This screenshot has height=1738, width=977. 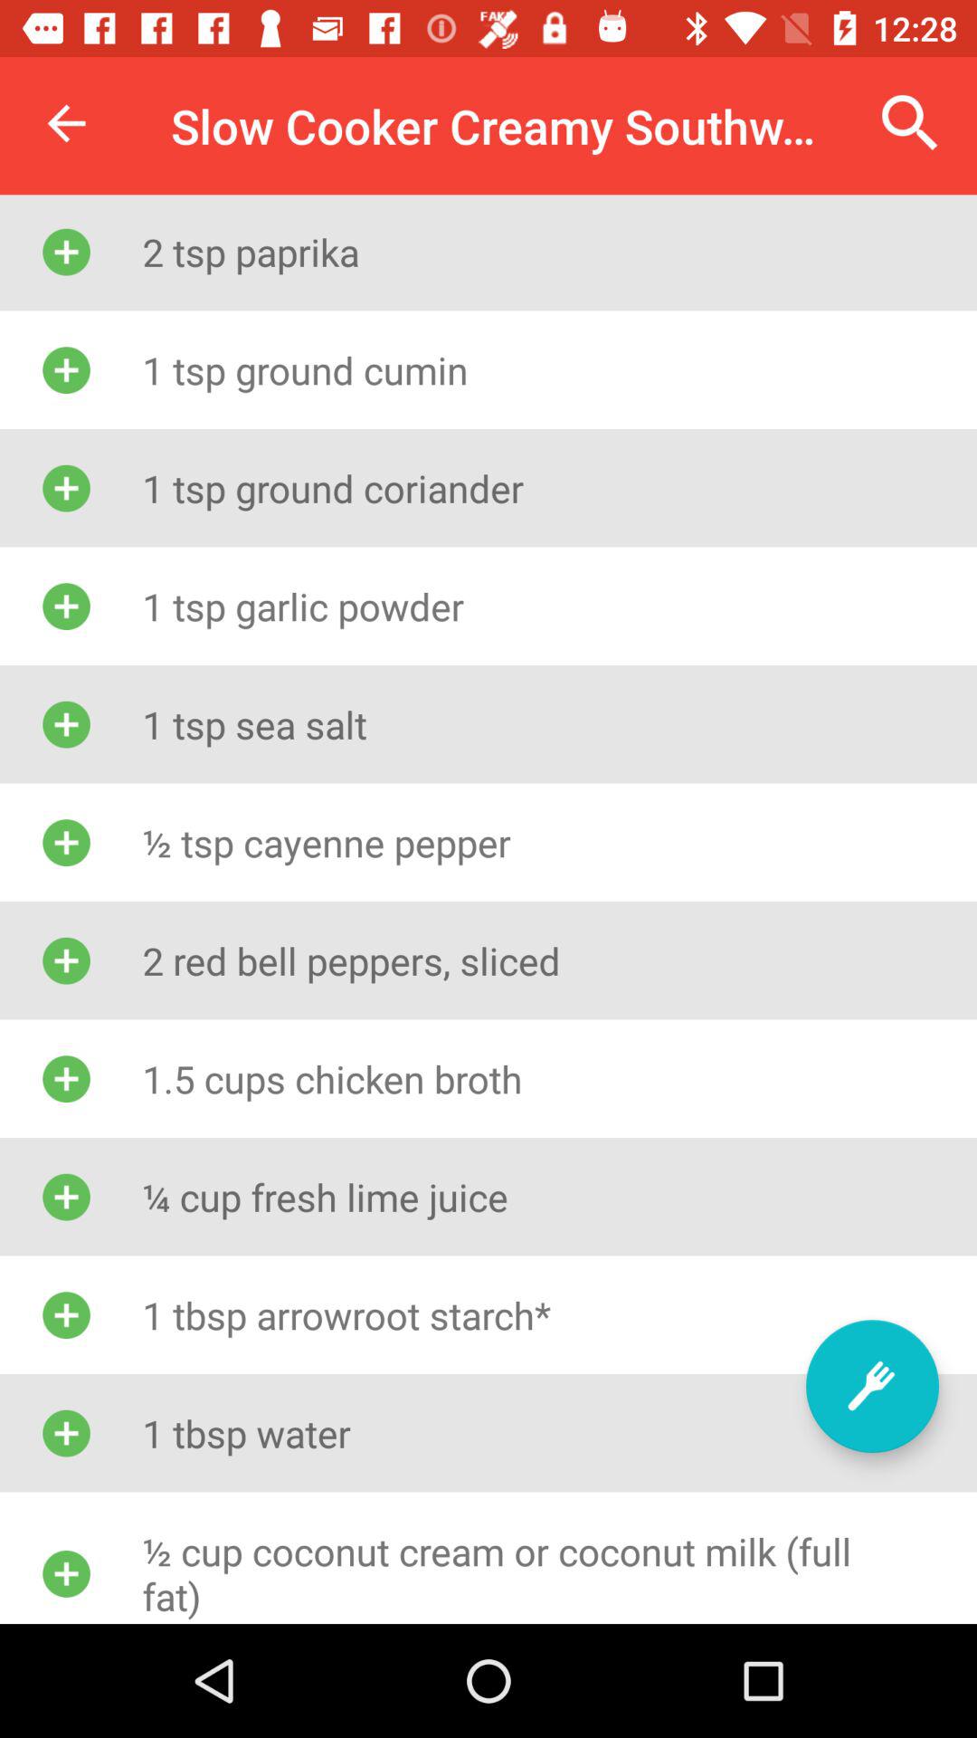 What do you see at coordinates (910, 123) in the screenshot?
I see `choose the icon at the top right corner` at bounding box center [910, 123].